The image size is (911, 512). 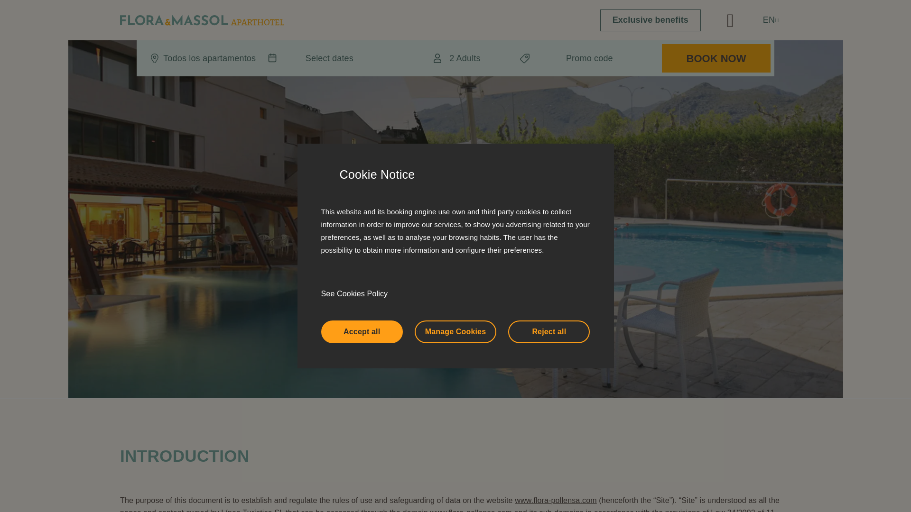 I want to click on Accept all, so click(x=362, y=332).